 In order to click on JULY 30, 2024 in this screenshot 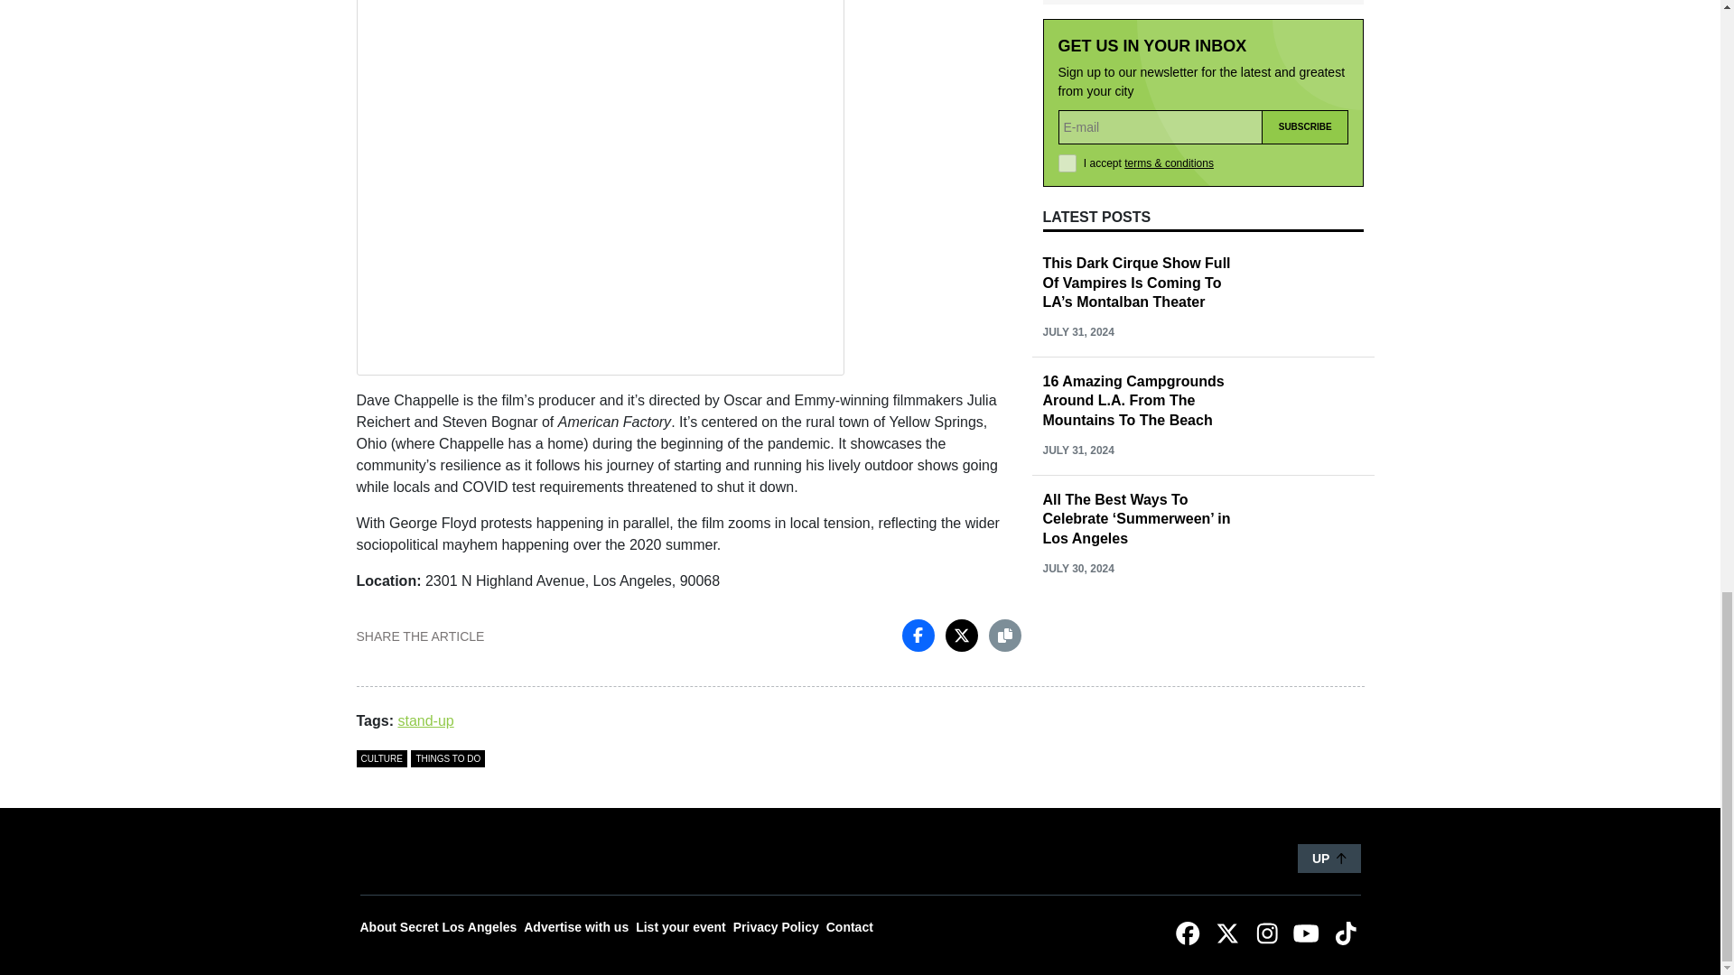, I will do `click(1077, 339)`.